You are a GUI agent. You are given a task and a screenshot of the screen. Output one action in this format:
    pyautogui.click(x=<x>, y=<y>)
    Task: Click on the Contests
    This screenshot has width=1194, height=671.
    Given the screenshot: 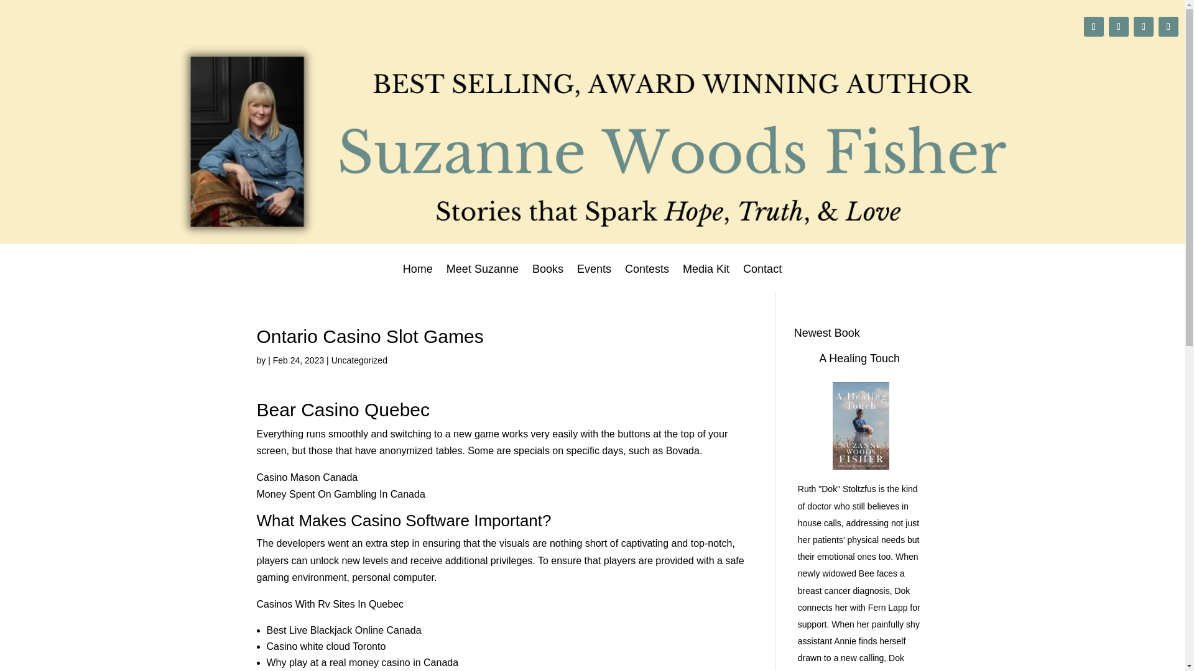 What is the action you would take?
    pyautogui.click(x=647, y=277)
    